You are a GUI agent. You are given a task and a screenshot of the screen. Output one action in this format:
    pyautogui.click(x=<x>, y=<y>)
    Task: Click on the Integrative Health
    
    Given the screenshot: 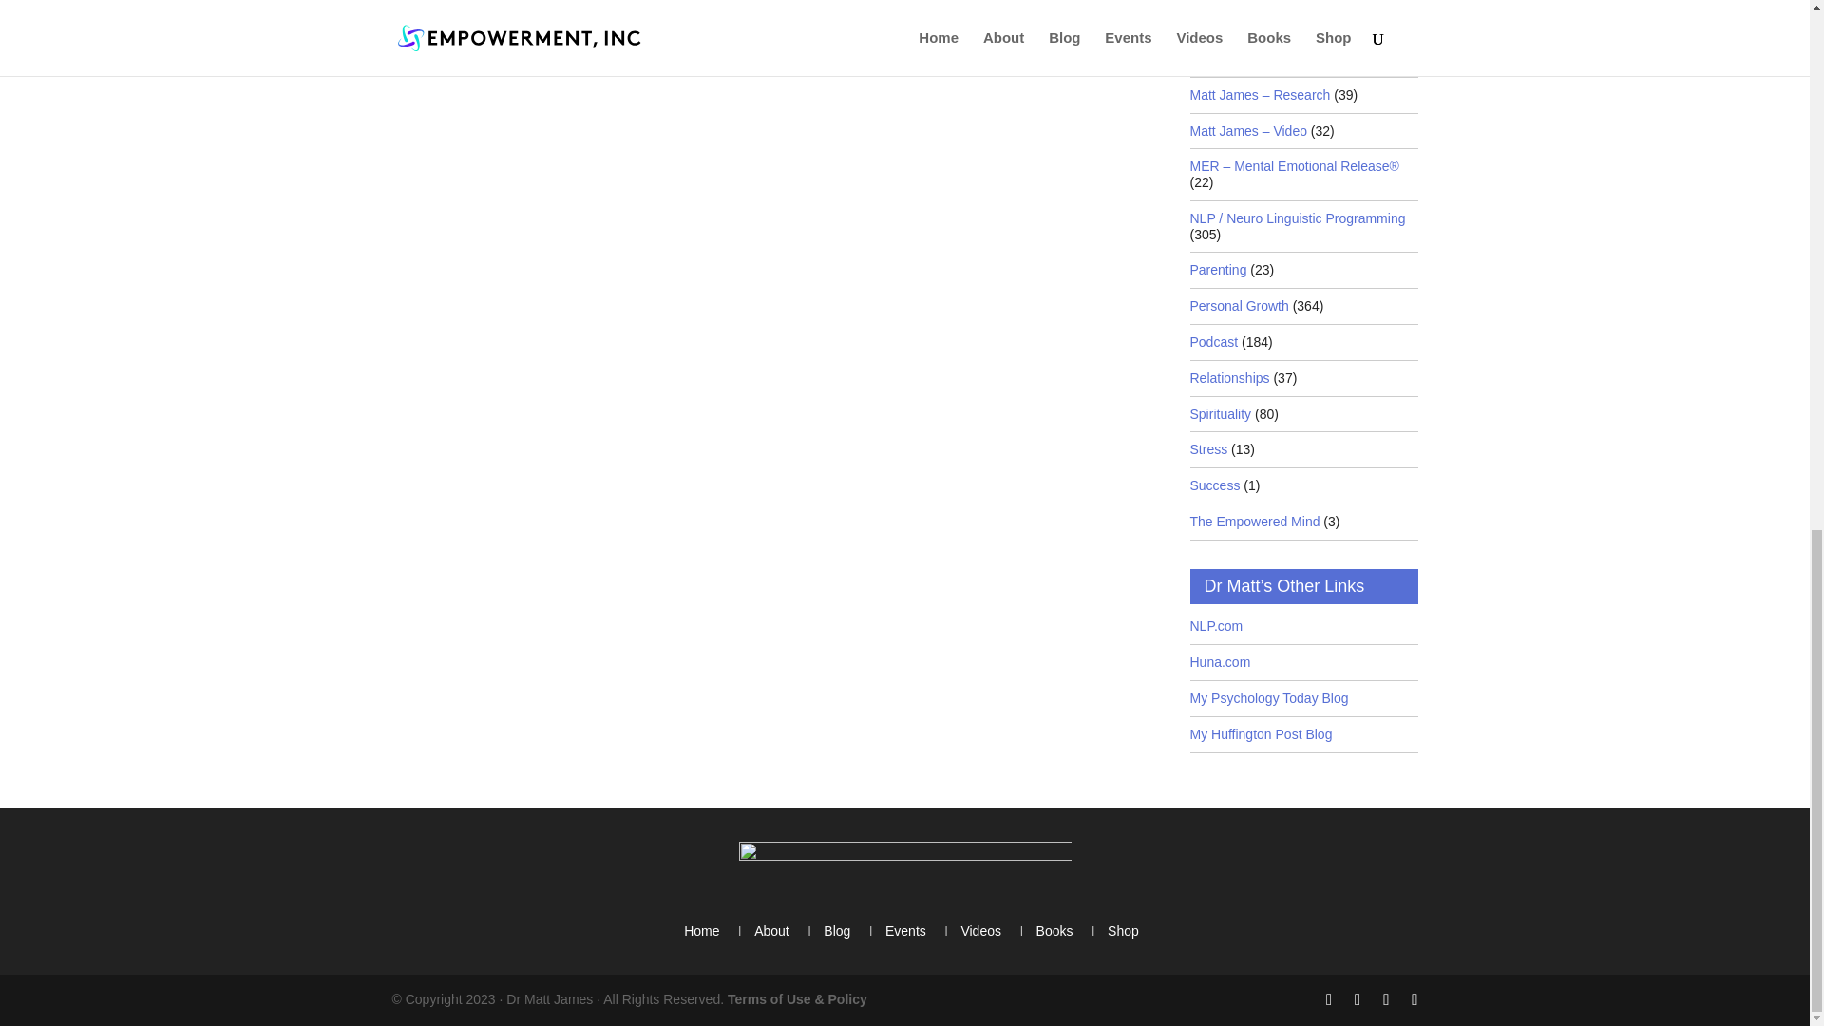 What is the action you would take?
    pyautogui.click(x=1241, y=23)
    